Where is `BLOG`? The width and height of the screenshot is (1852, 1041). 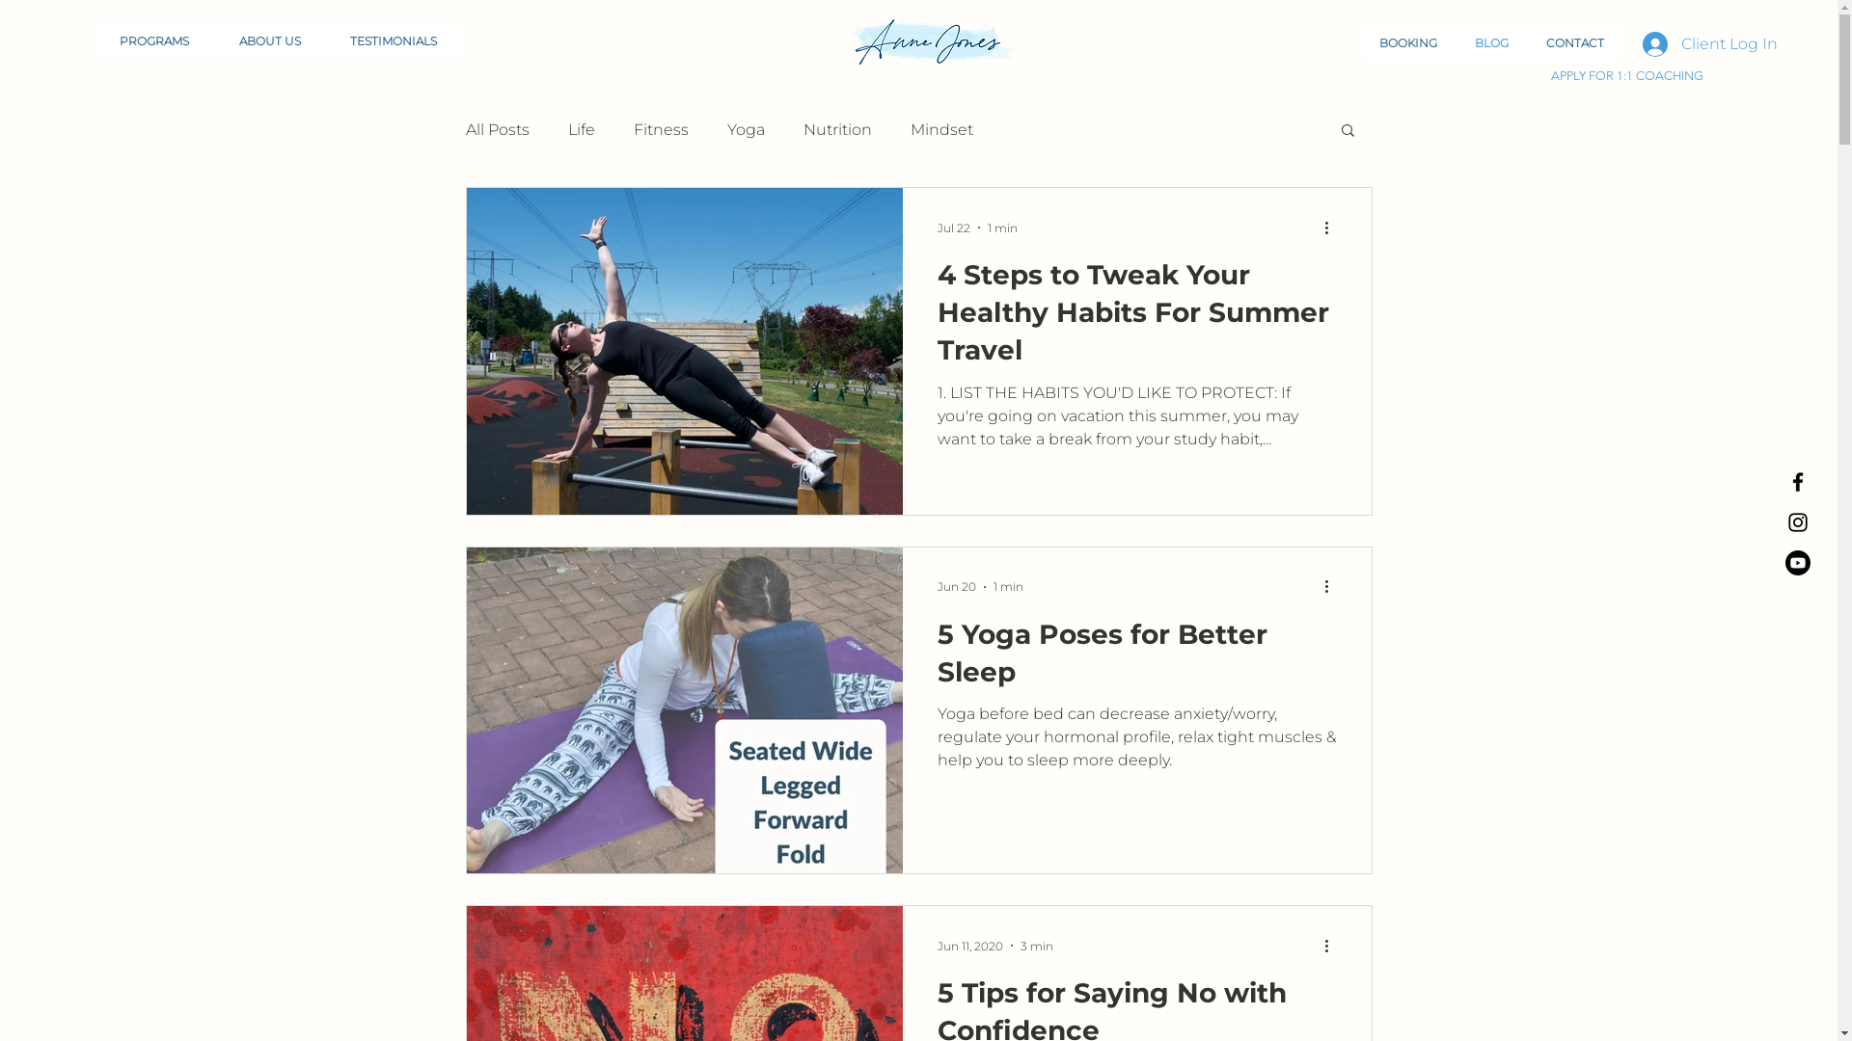 BLOG is located at coordinates (1492, 42).